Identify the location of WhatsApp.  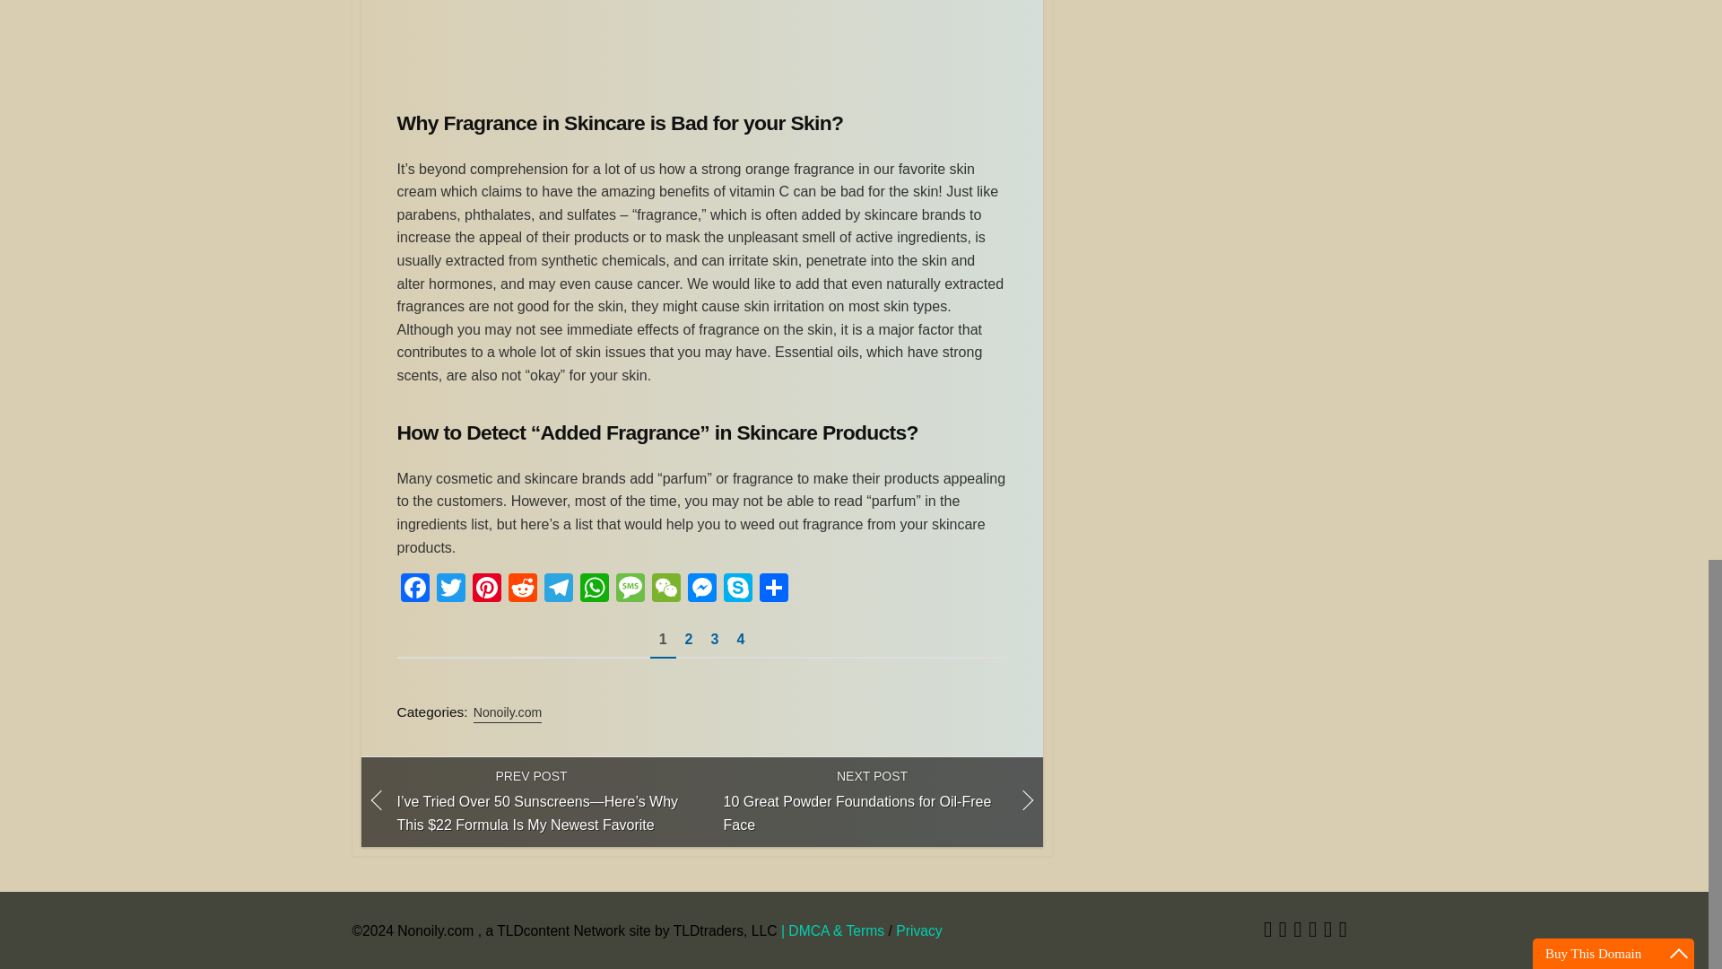
(593, 590).